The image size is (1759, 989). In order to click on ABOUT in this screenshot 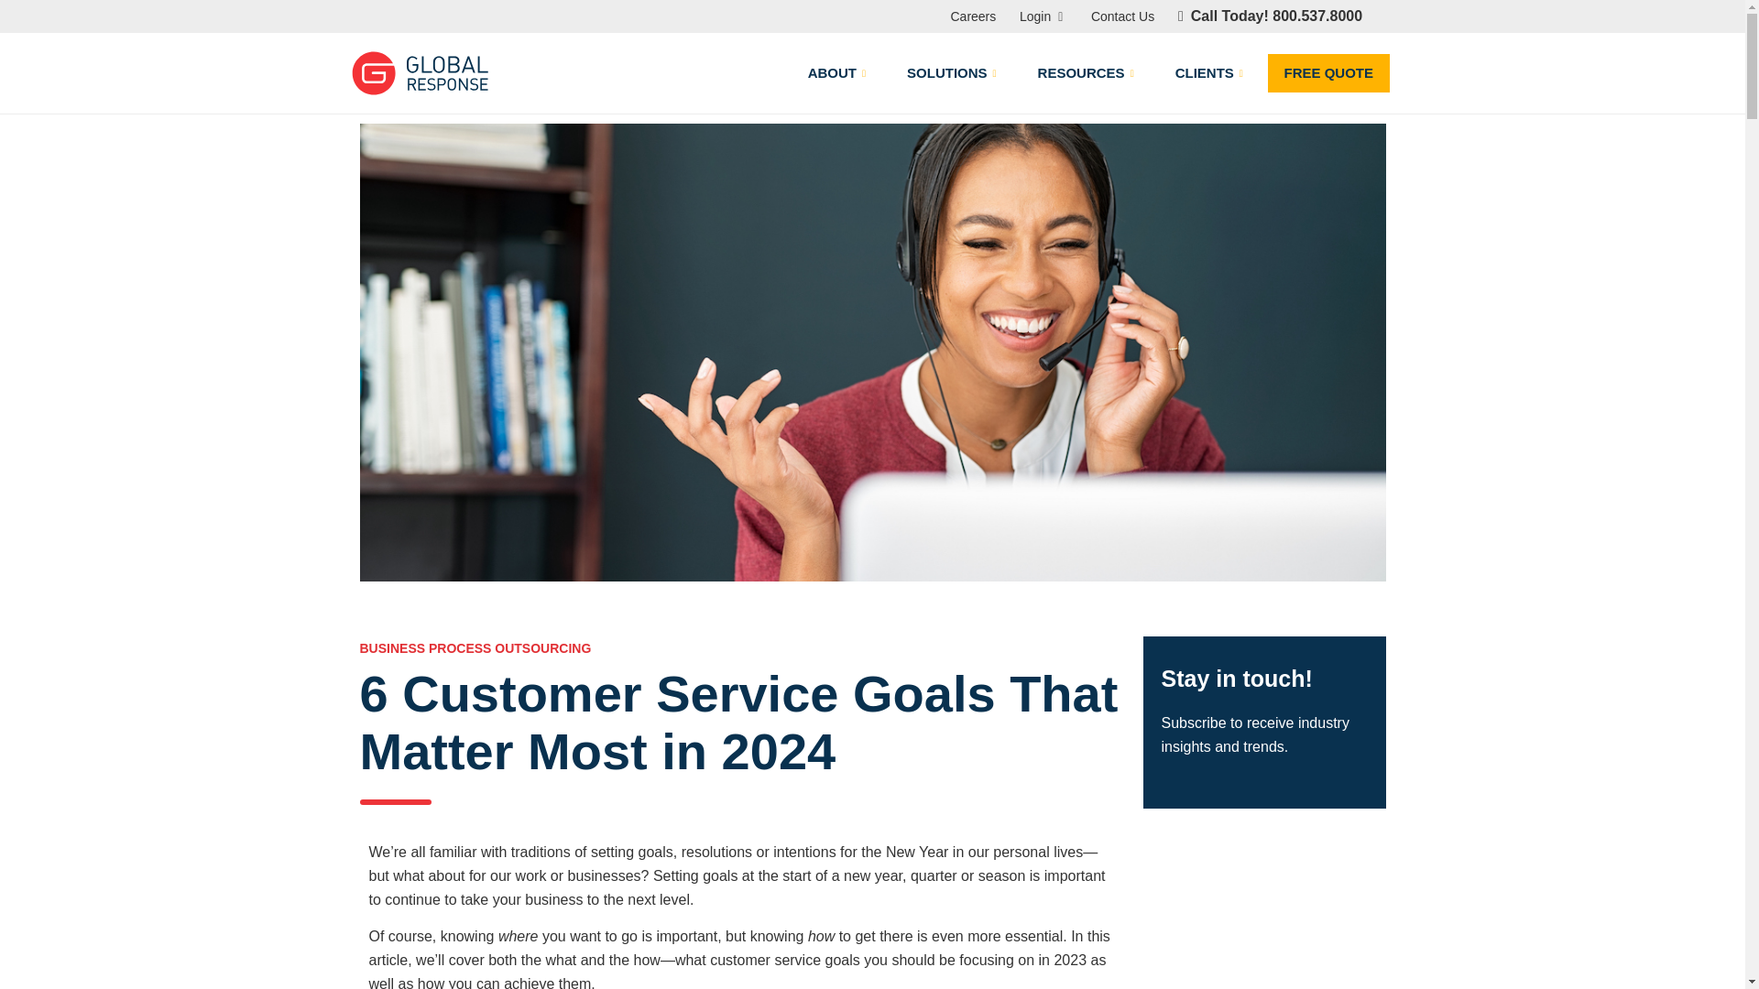, I will do `click(839, 73)`.